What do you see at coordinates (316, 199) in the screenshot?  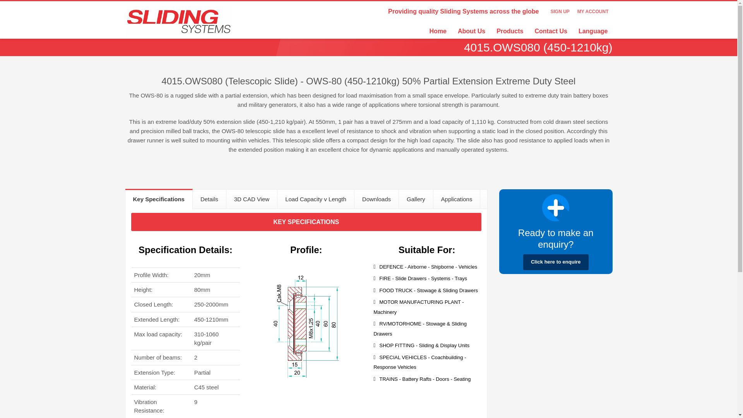 I see `Load Capacity v Length` at bounding box center [316, 199].